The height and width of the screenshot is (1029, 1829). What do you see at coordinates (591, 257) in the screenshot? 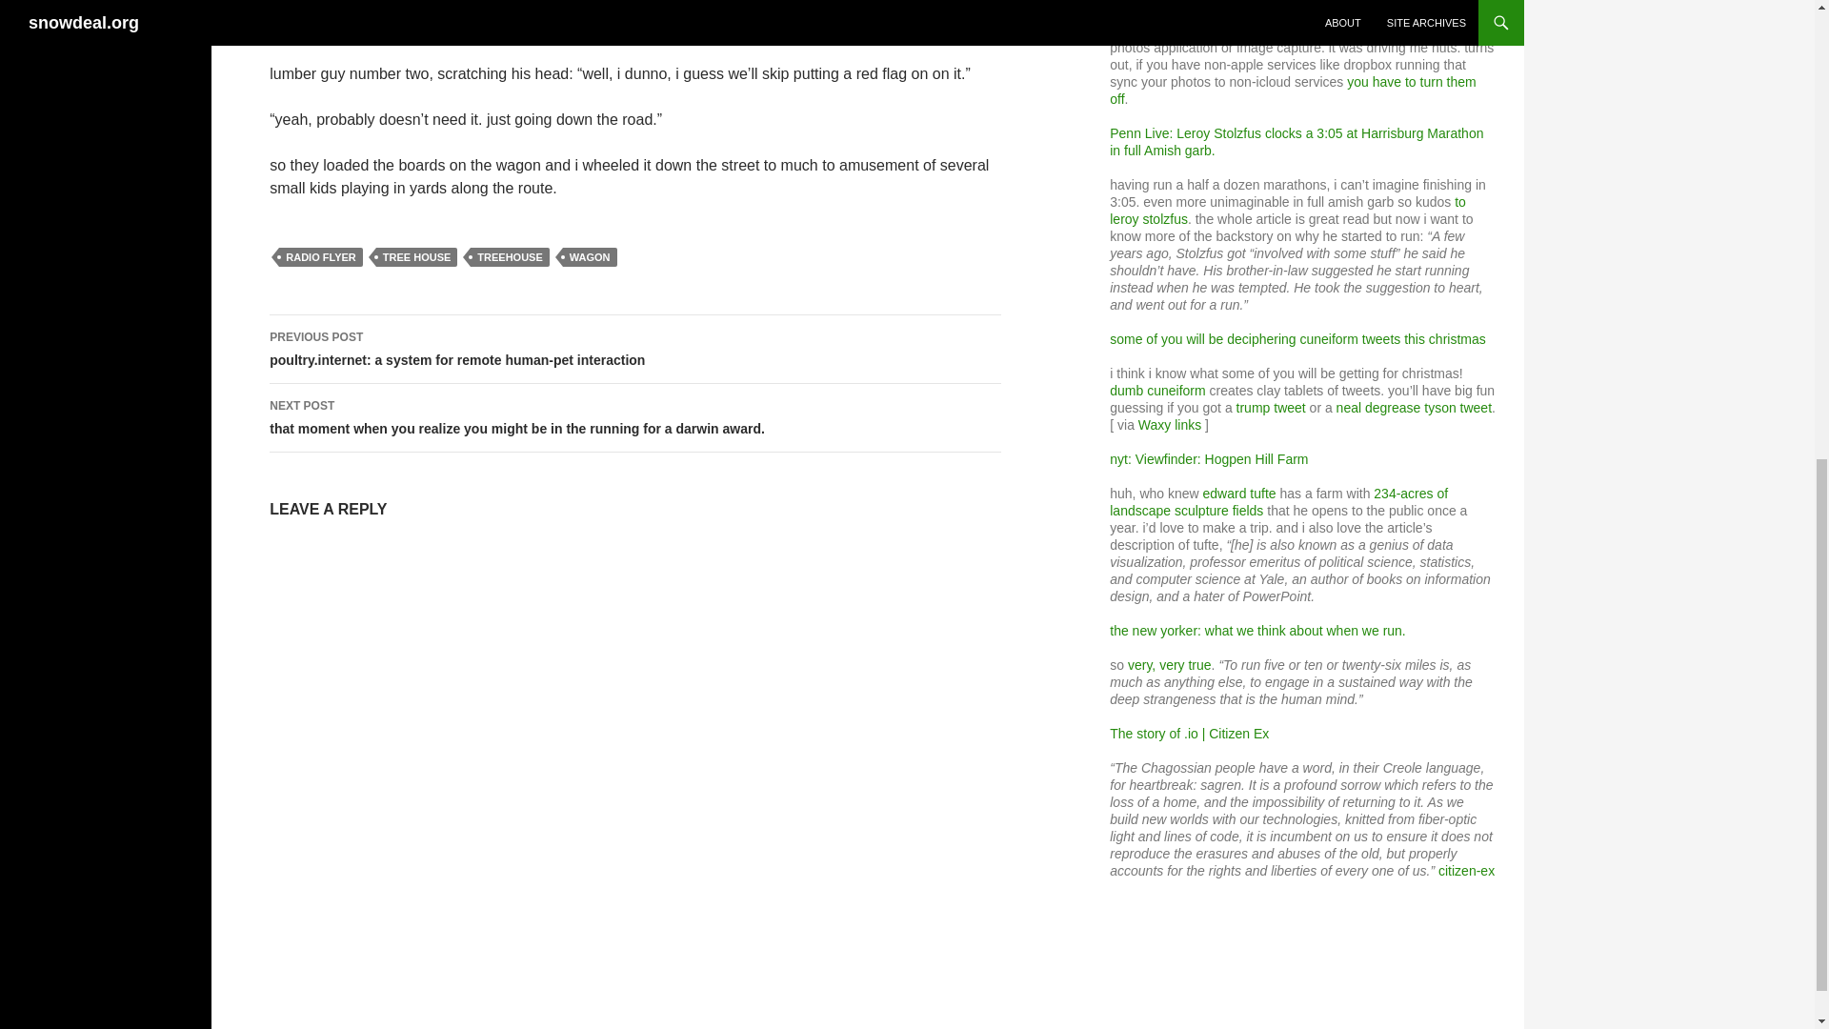
I see `WAGON` at bounding box center [591, 257].